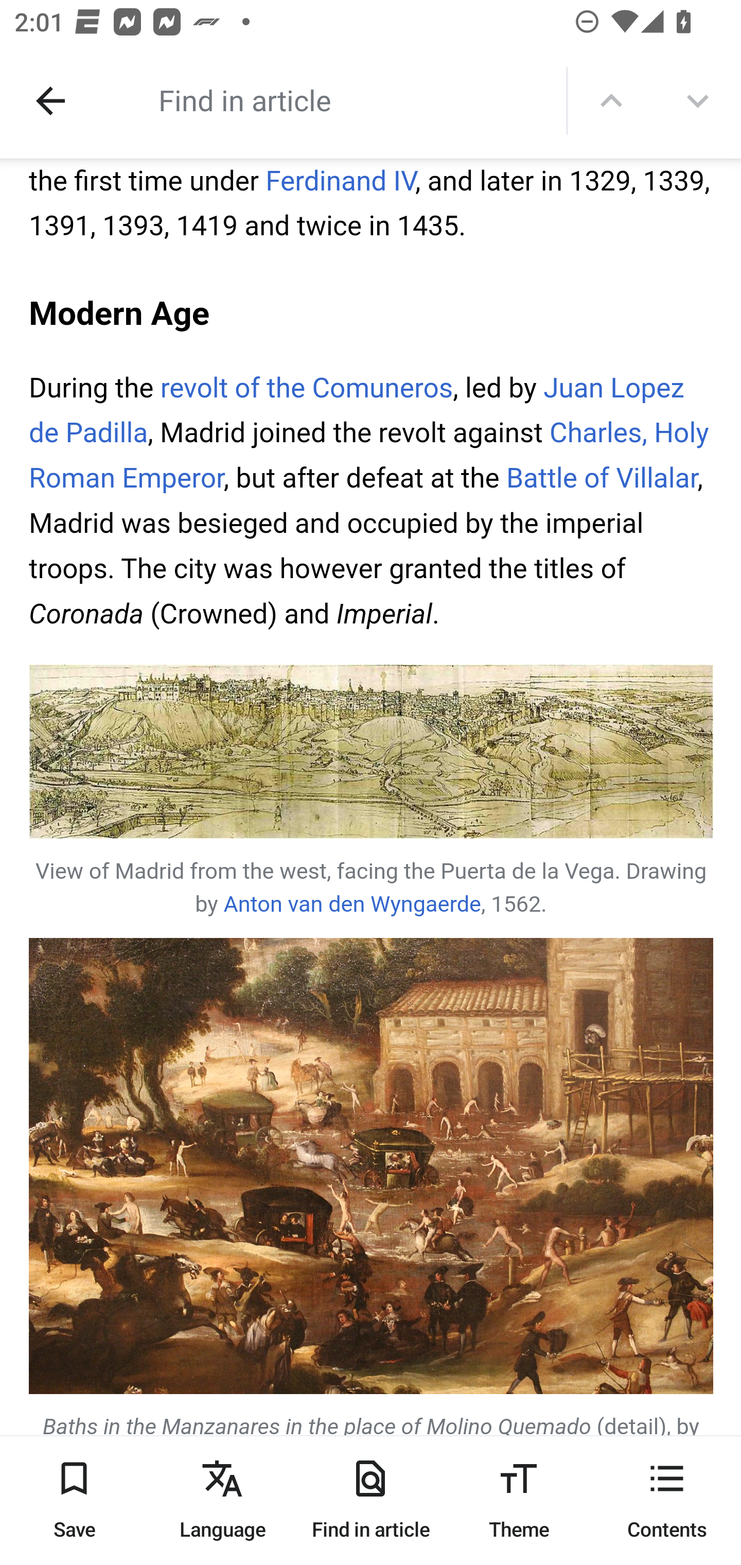 The width and height of the screenshot is (741, 1565). What do you see at coordinates (352, 906) in the screenshot?
I see `Anton van den Wyngaerde` at bounding box center [352, 906].